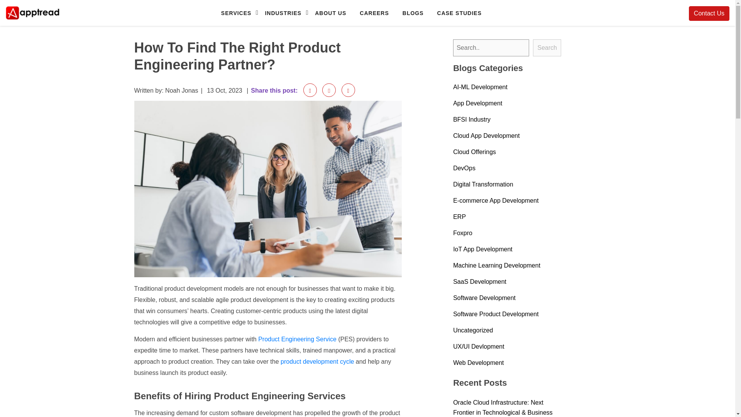  I want to click on Contact Us, so click(709, 14).